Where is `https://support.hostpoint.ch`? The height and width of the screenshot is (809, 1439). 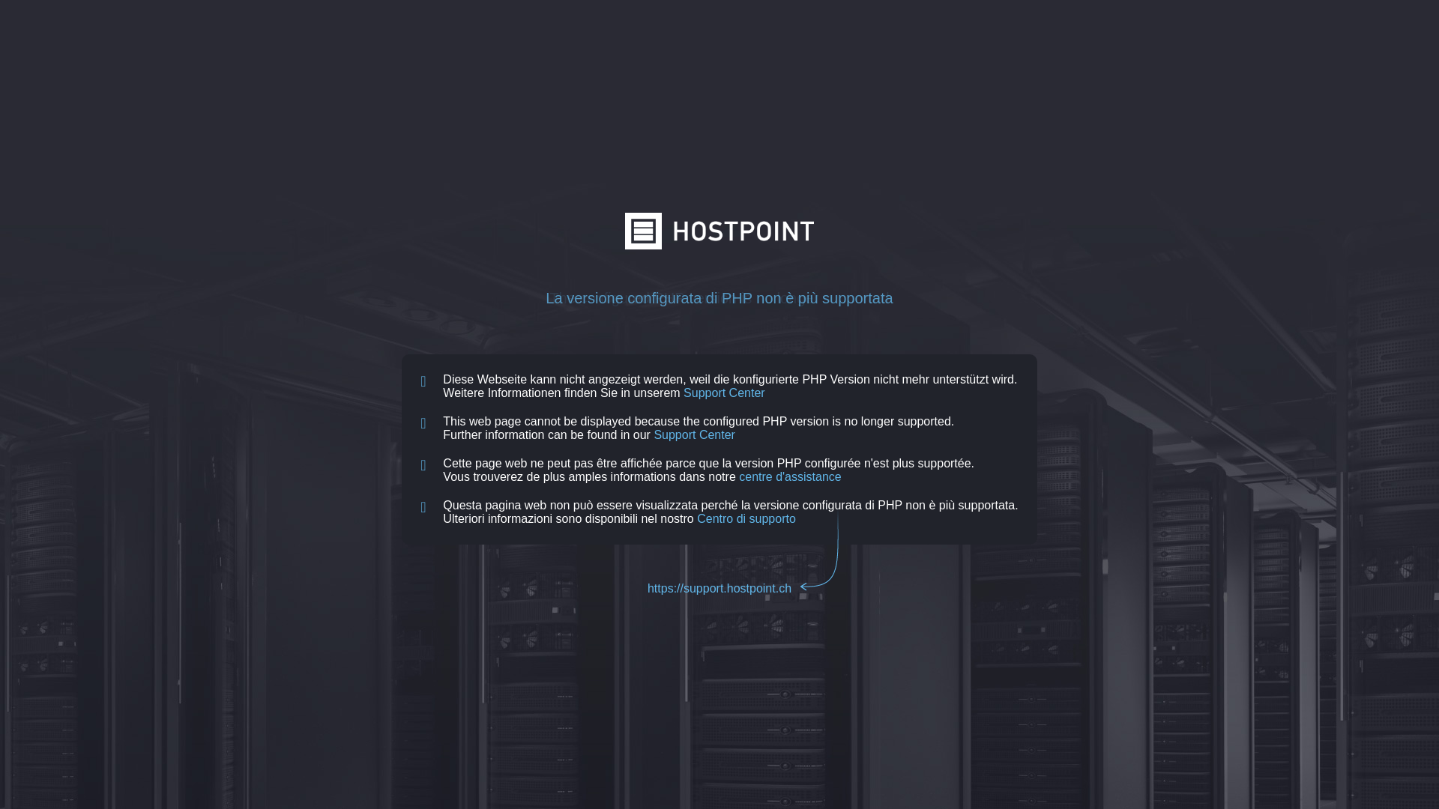
https://support.hostpoint.ch is located at coordinates (719, 589).